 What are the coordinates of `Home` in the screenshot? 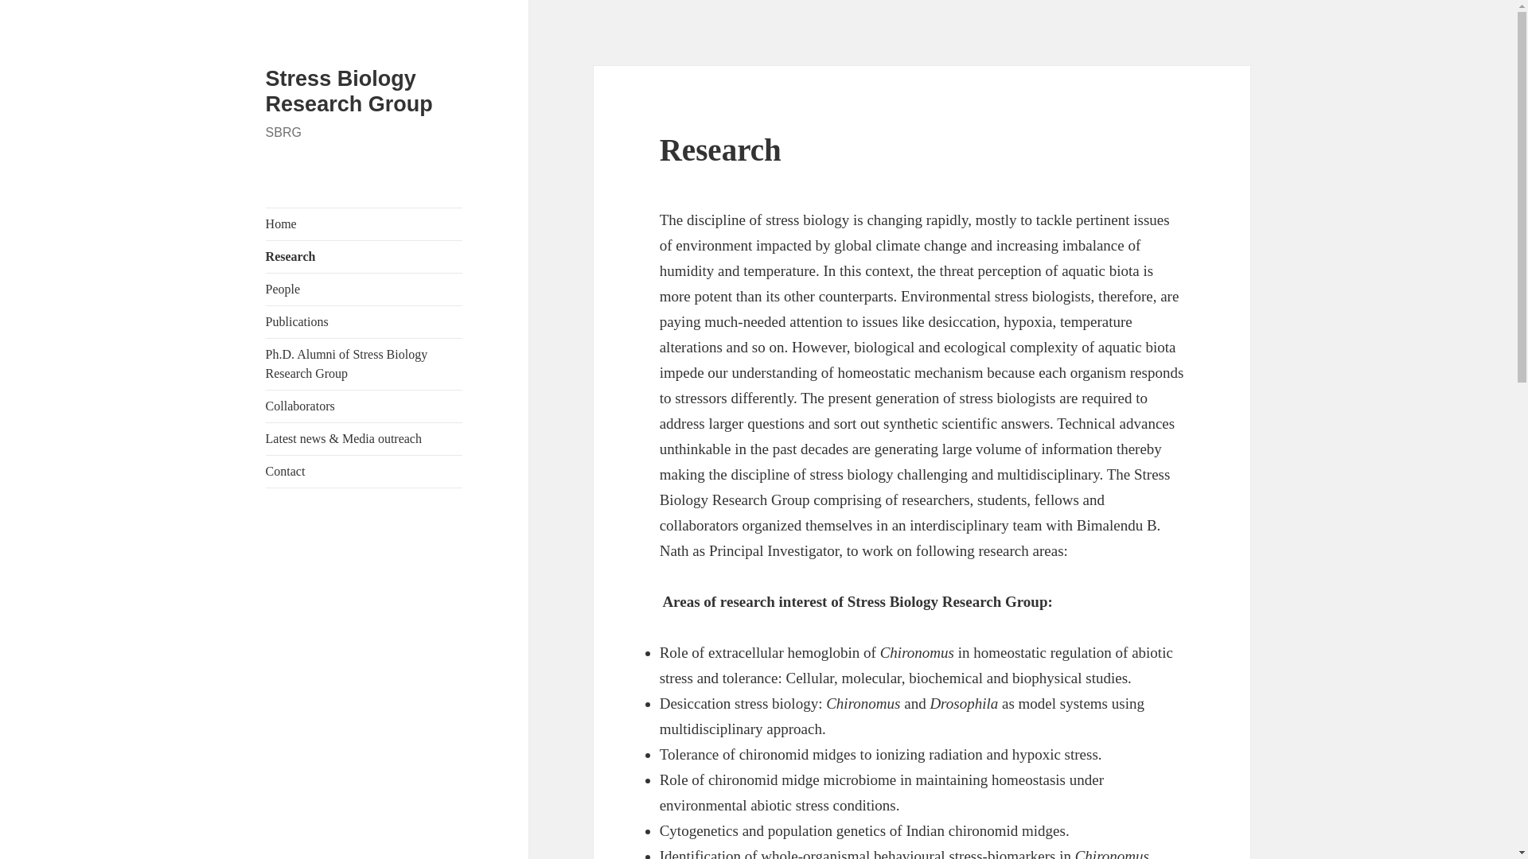 It's located at (364, 224).